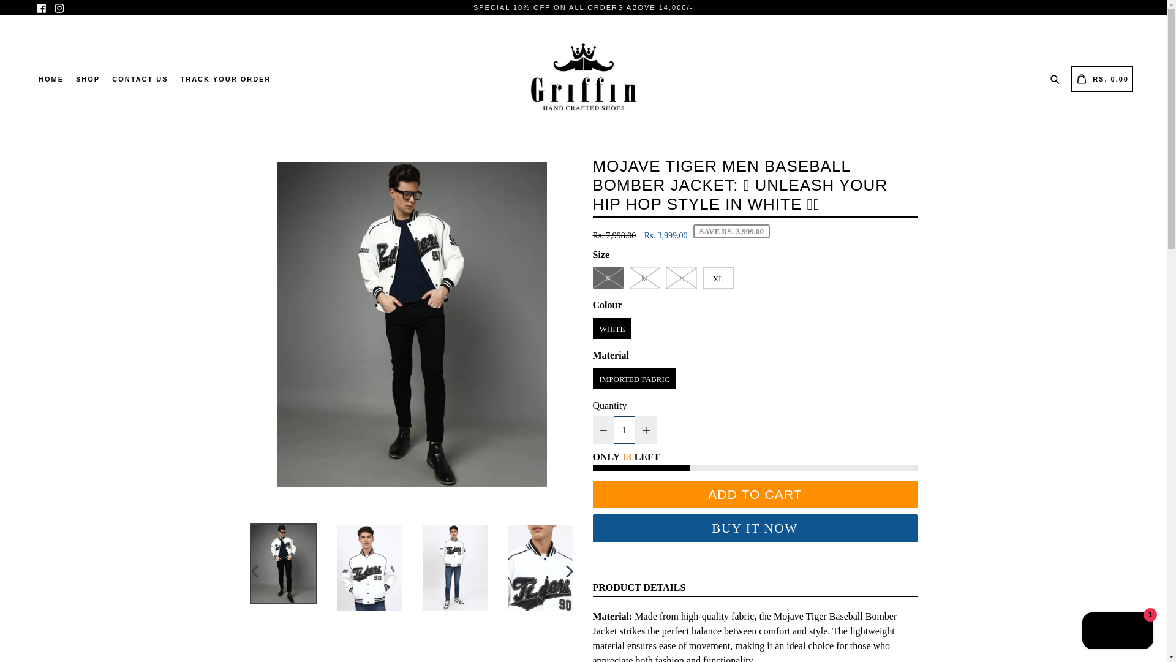 This screenshot has height=662, width=1176. I want to click on NEXT SLIDE, so click(1117, 632).